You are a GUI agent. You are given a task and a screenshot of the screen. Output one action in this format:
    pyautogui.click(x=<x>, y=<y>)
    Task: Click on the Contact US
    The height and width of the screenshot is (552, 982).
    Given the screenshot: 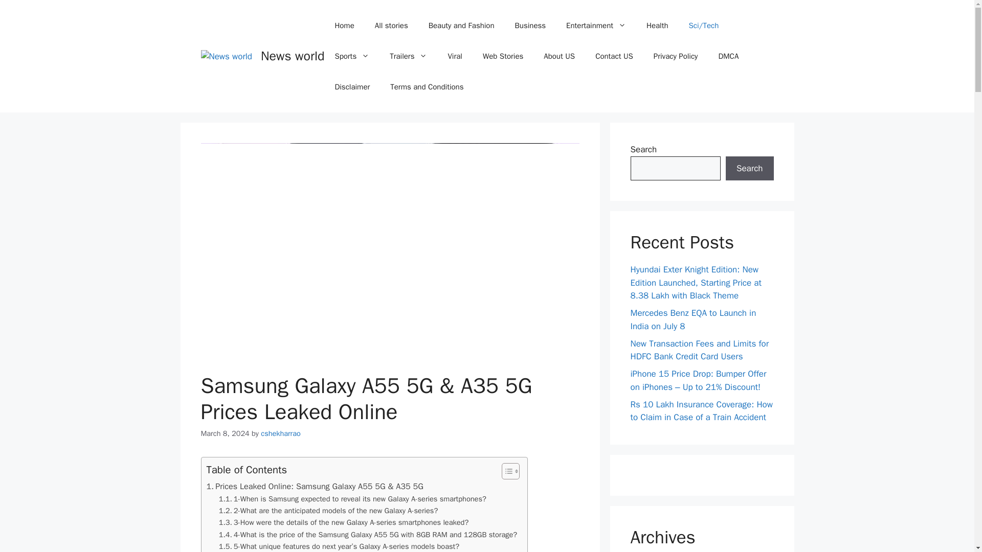 What is the action you would take?
    pyautogui.click(x=614, y=56)
    